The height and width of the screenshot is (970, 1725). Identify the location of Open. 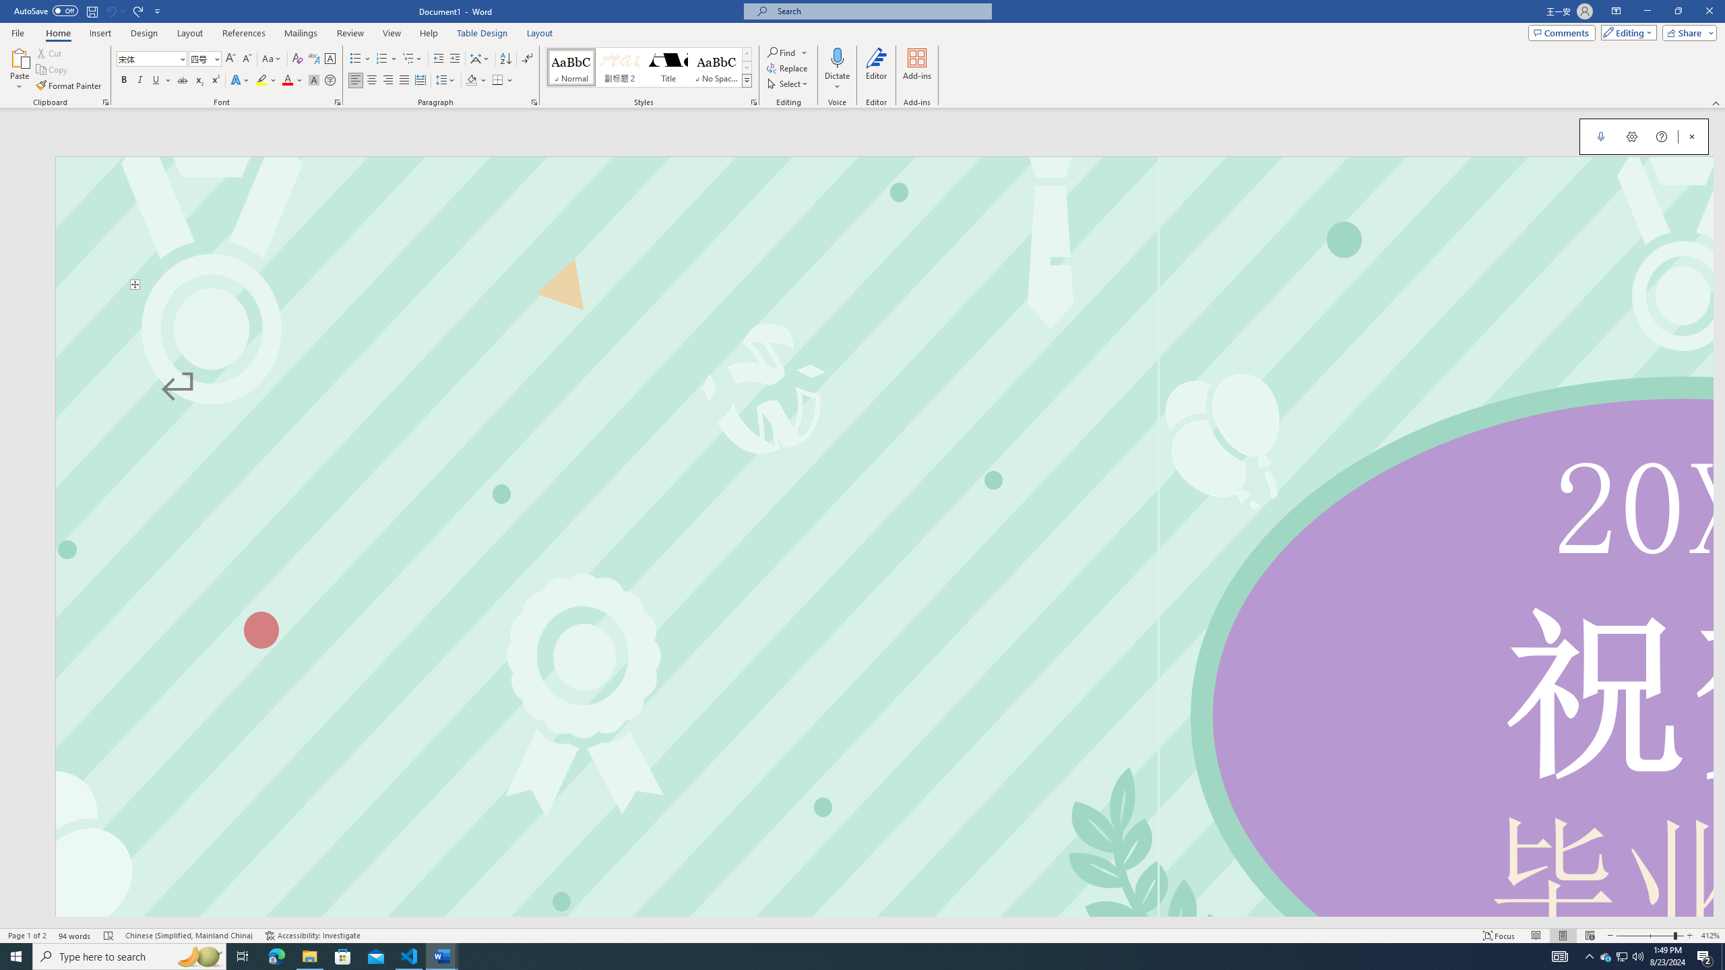
(216, 58).